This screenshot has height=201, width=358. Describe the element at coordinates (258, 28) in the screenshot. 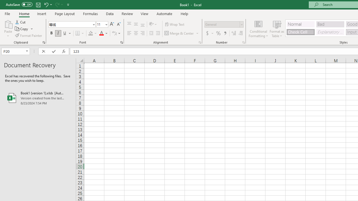

I see `Conditional Formatting` at that location.